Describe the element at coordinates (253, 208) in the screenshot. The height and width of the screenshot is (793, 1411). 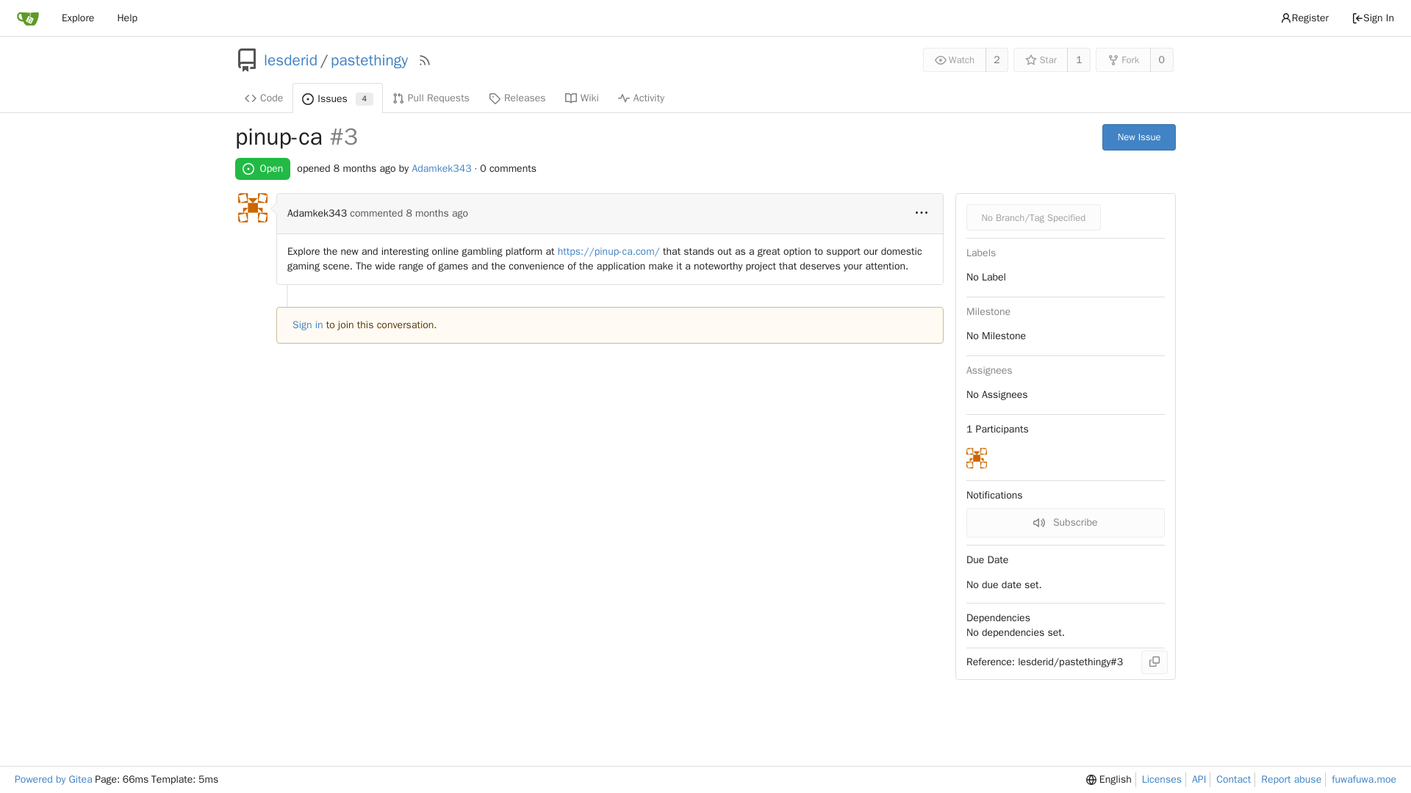
I see `Adamkek343` at that location.